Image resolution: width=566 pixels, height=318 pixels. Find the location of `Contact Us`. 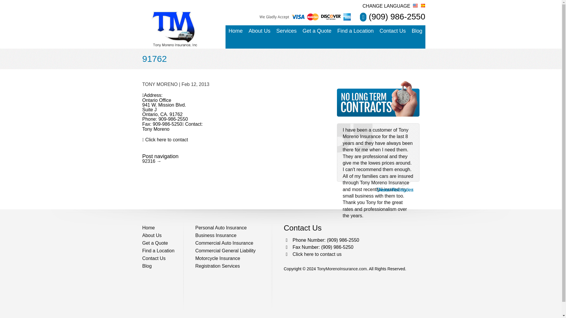

Contact Us is located at coordinates (392, 31).